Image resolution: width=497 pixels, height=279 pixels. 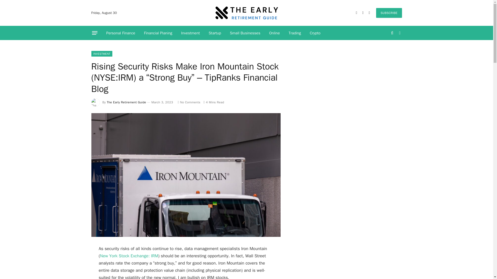 I want to click on Financial Planing, so click(x=158, y=33).